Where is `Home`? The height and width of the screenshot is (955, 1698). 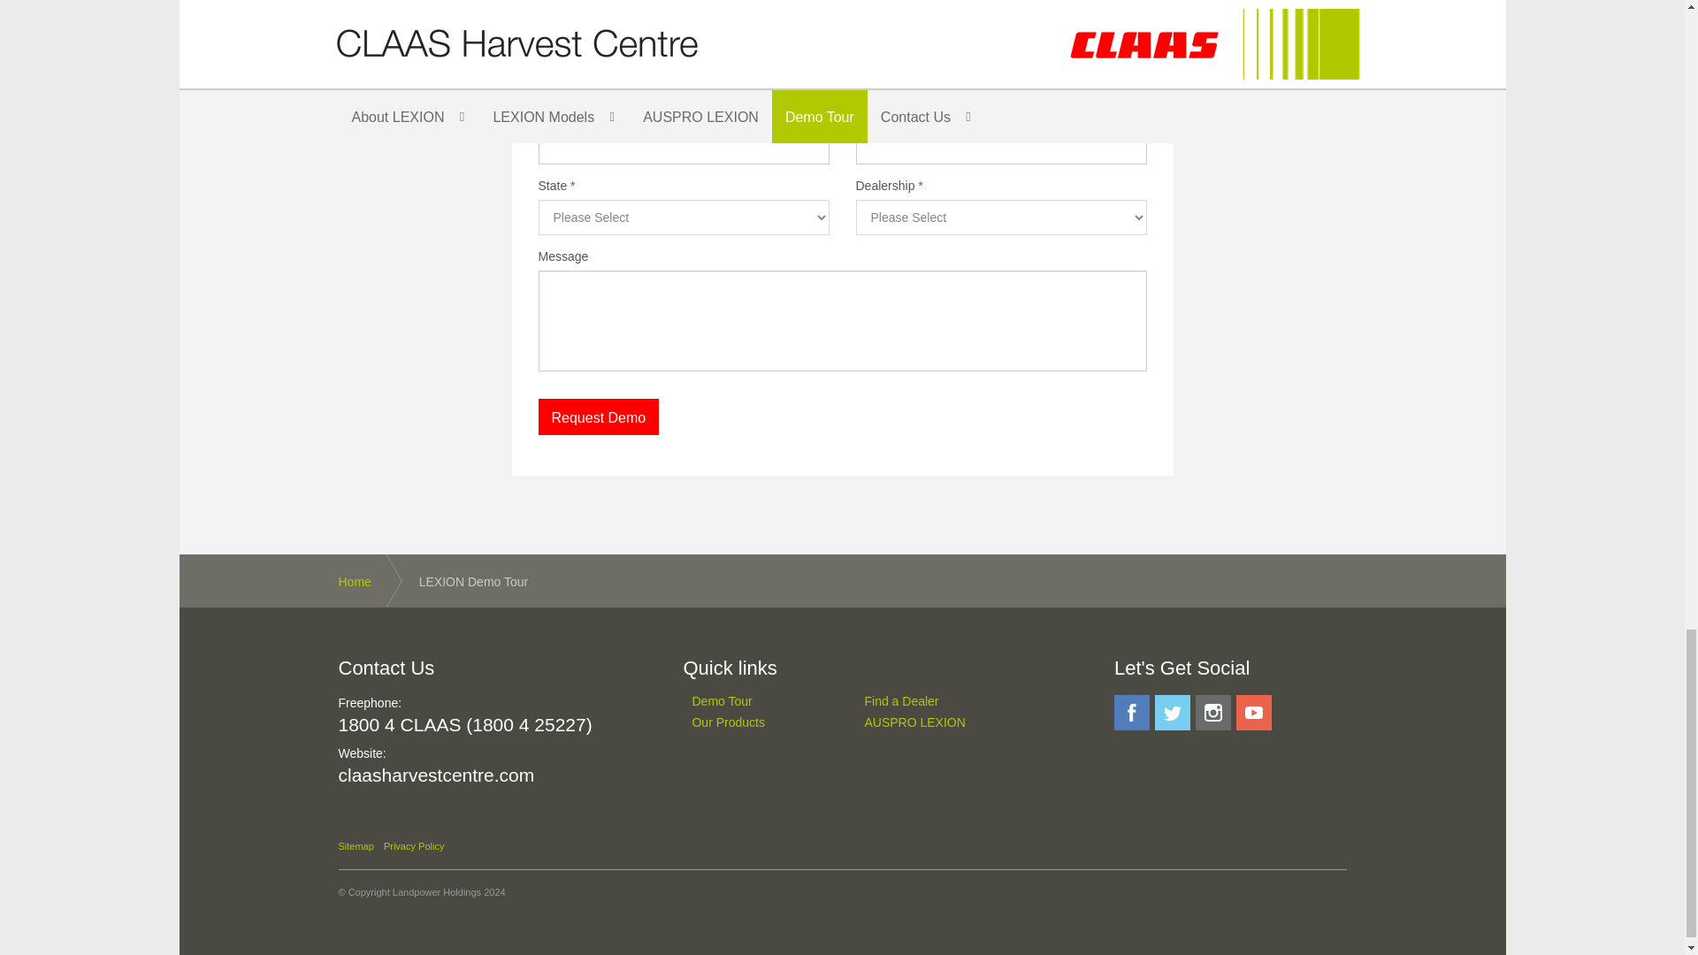 Home is located at coordinates (371, 580).